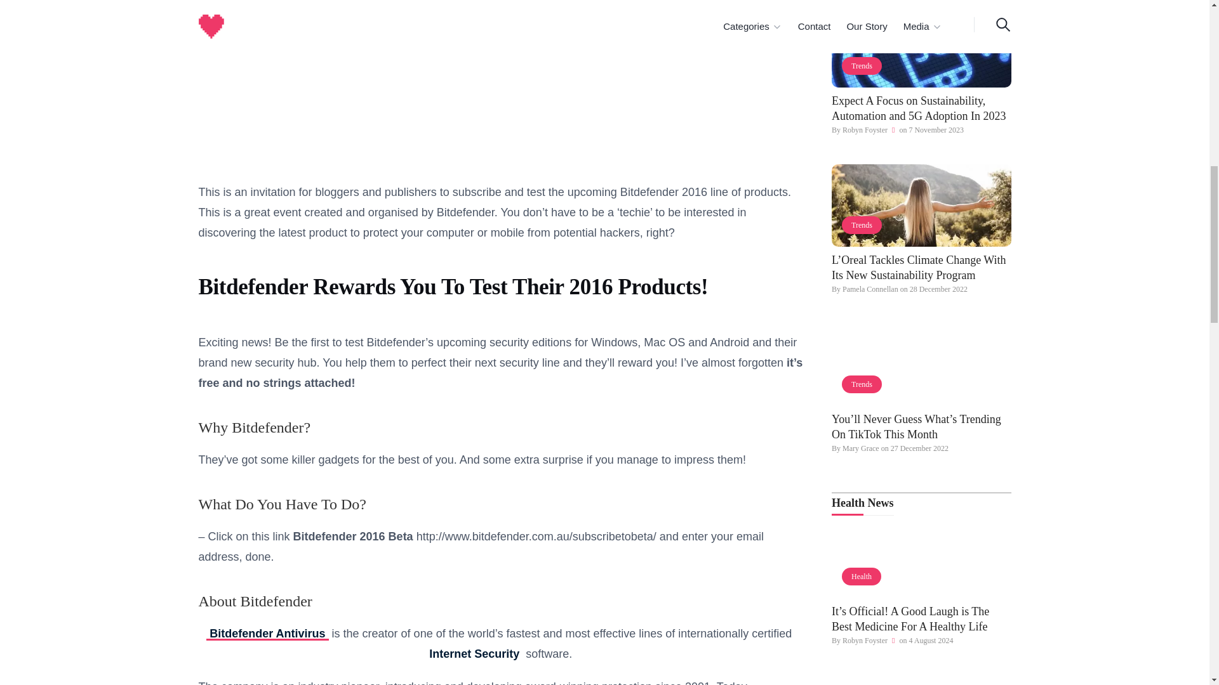 The height and width of the screenshot is (685, 1219). What do you see at coordinates (921, 205) in the screenshot?
I see `woman in field` at bounding box center [921, 205].